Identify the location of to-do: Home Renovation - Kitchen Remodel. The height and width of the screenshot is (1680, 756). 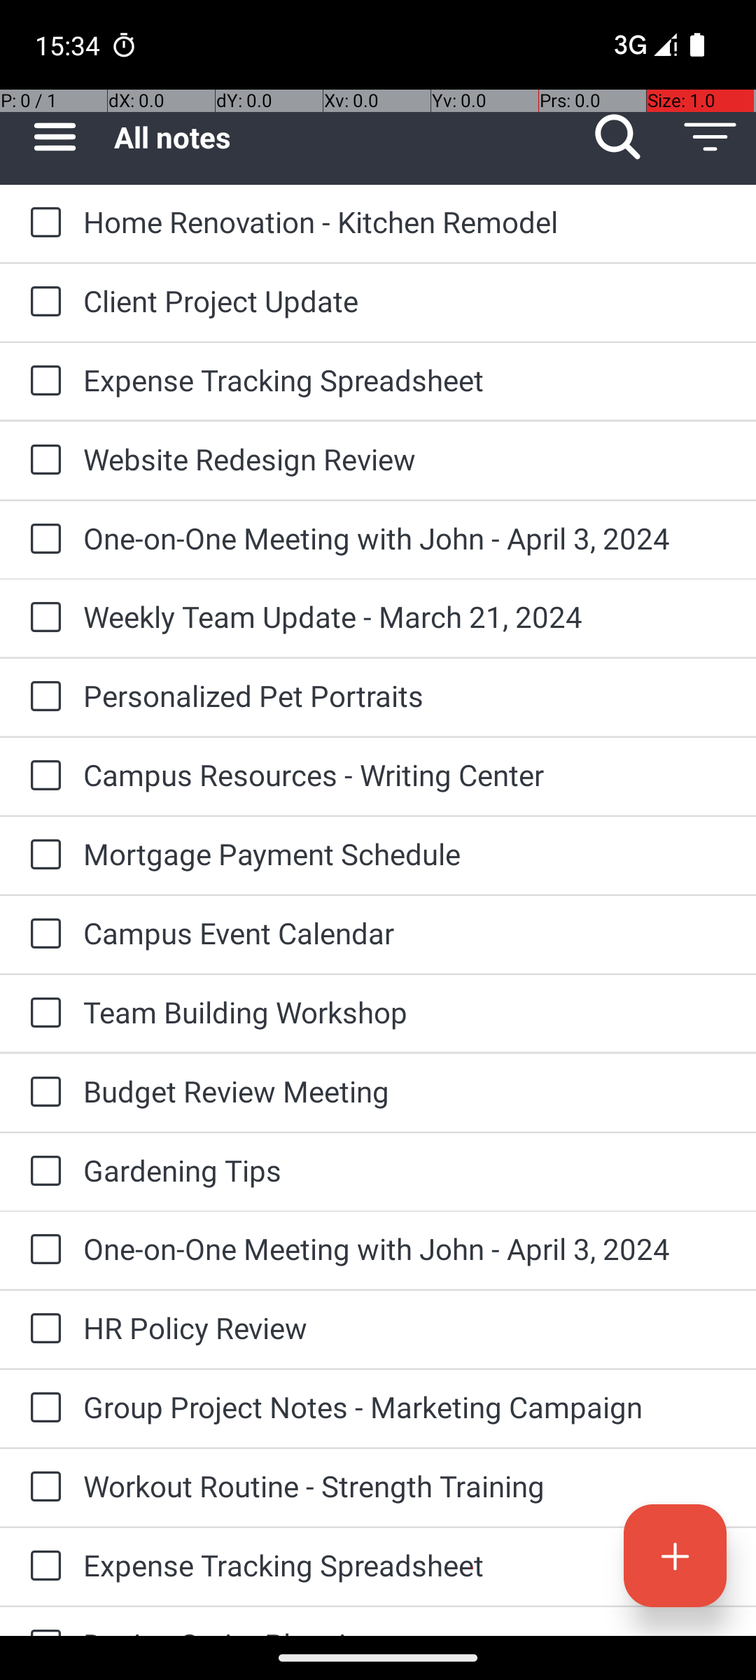
(42, 223).